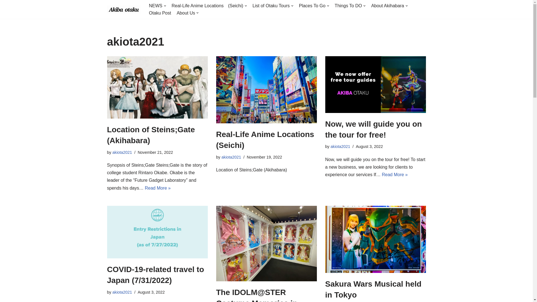 The width and height of the screenshot is (537, 302). Describe the element at coordinates (340, 147) in the screenshot. I see `Posts by akiota2021` at that location.